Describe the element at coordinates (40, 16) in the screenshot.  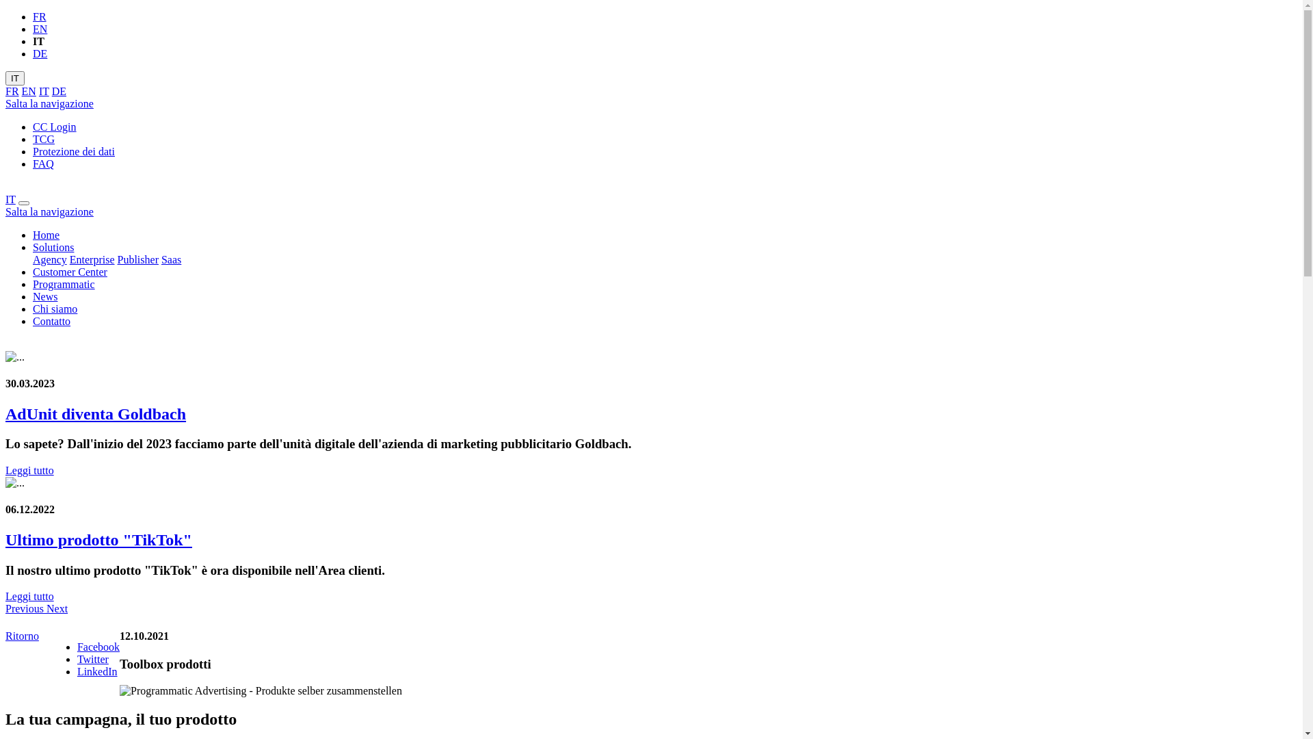
I see `FR` at that location.